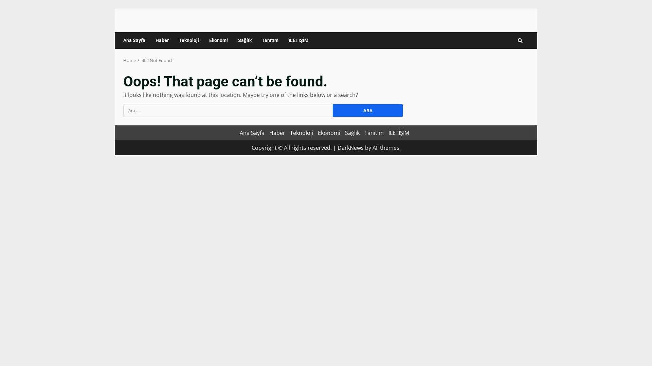  What do you see at coordinates (137, 41) in the screenshot?
I see `Ana Sayfa` at bounding box center [137, 41].